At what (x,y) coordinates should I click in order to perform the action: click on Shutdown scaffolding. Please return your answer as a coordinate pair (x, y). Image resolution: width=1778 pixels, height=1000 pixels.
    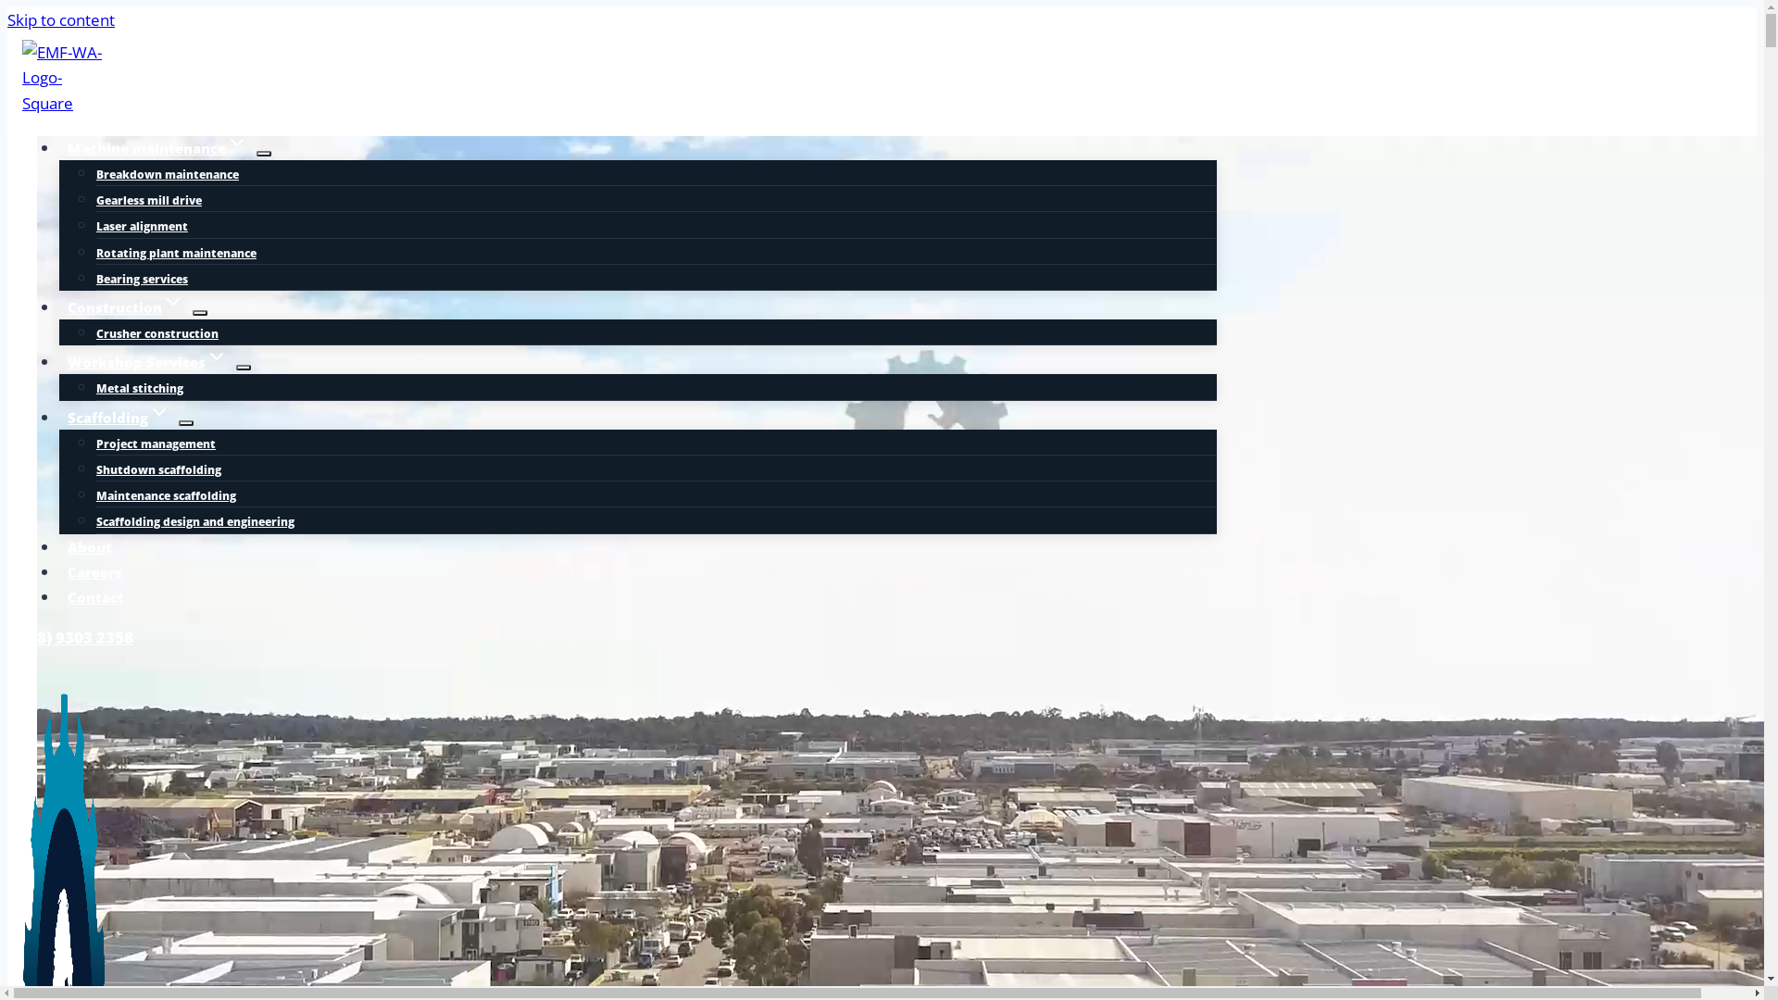
    Looking at the image, I should click on (159, 470).